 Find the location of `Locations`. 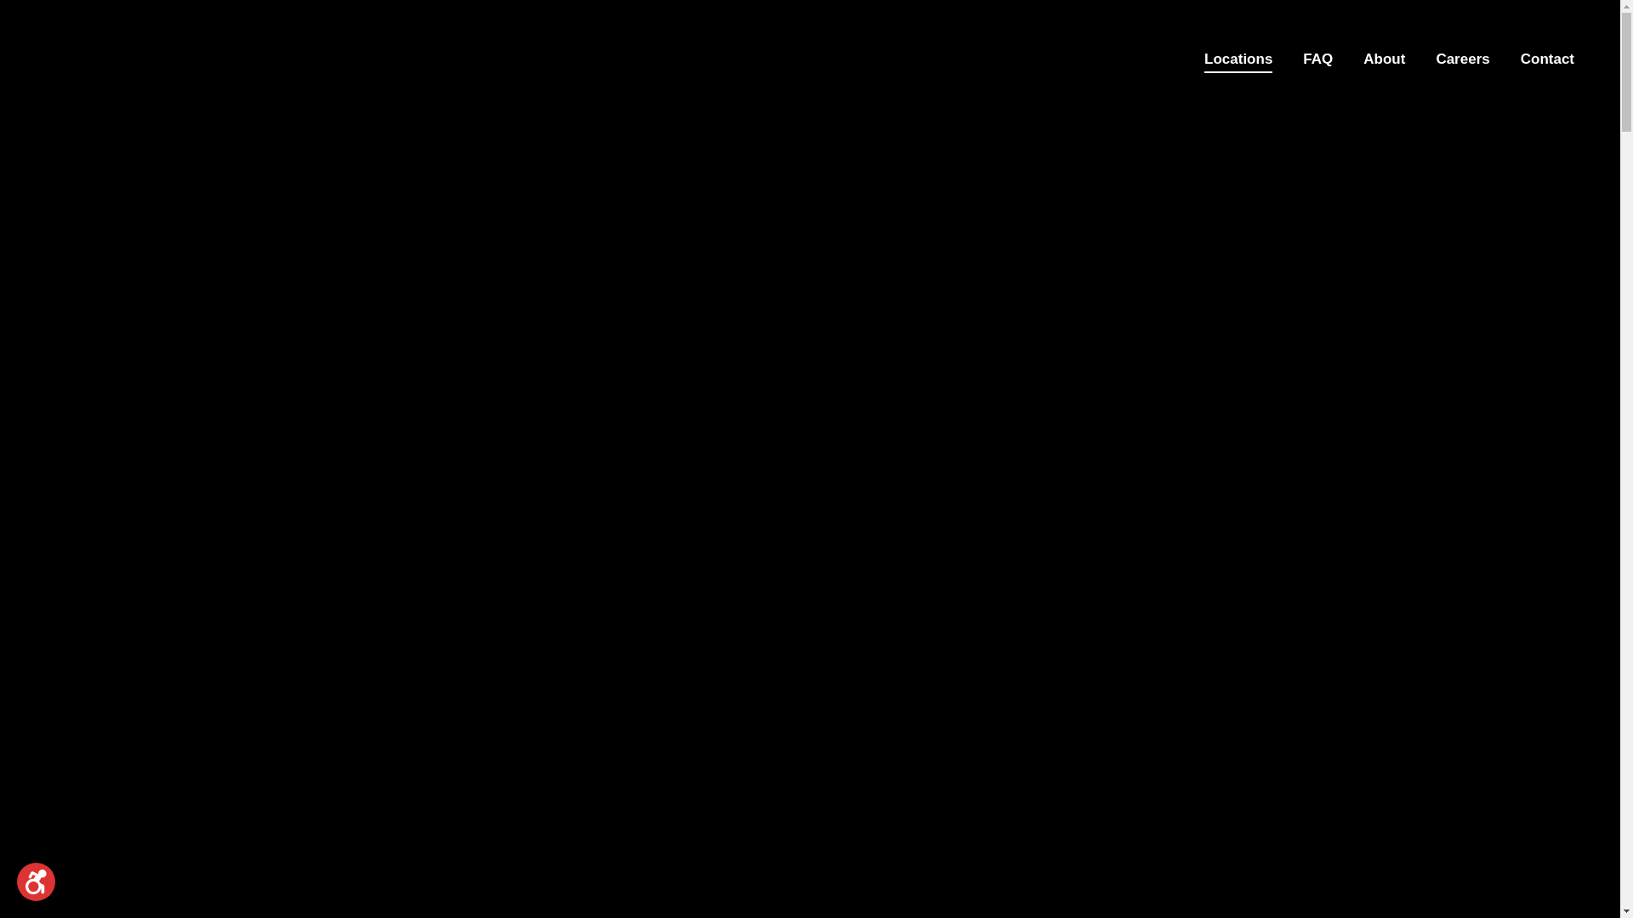

Locations is located at coordinates (1238, 59).